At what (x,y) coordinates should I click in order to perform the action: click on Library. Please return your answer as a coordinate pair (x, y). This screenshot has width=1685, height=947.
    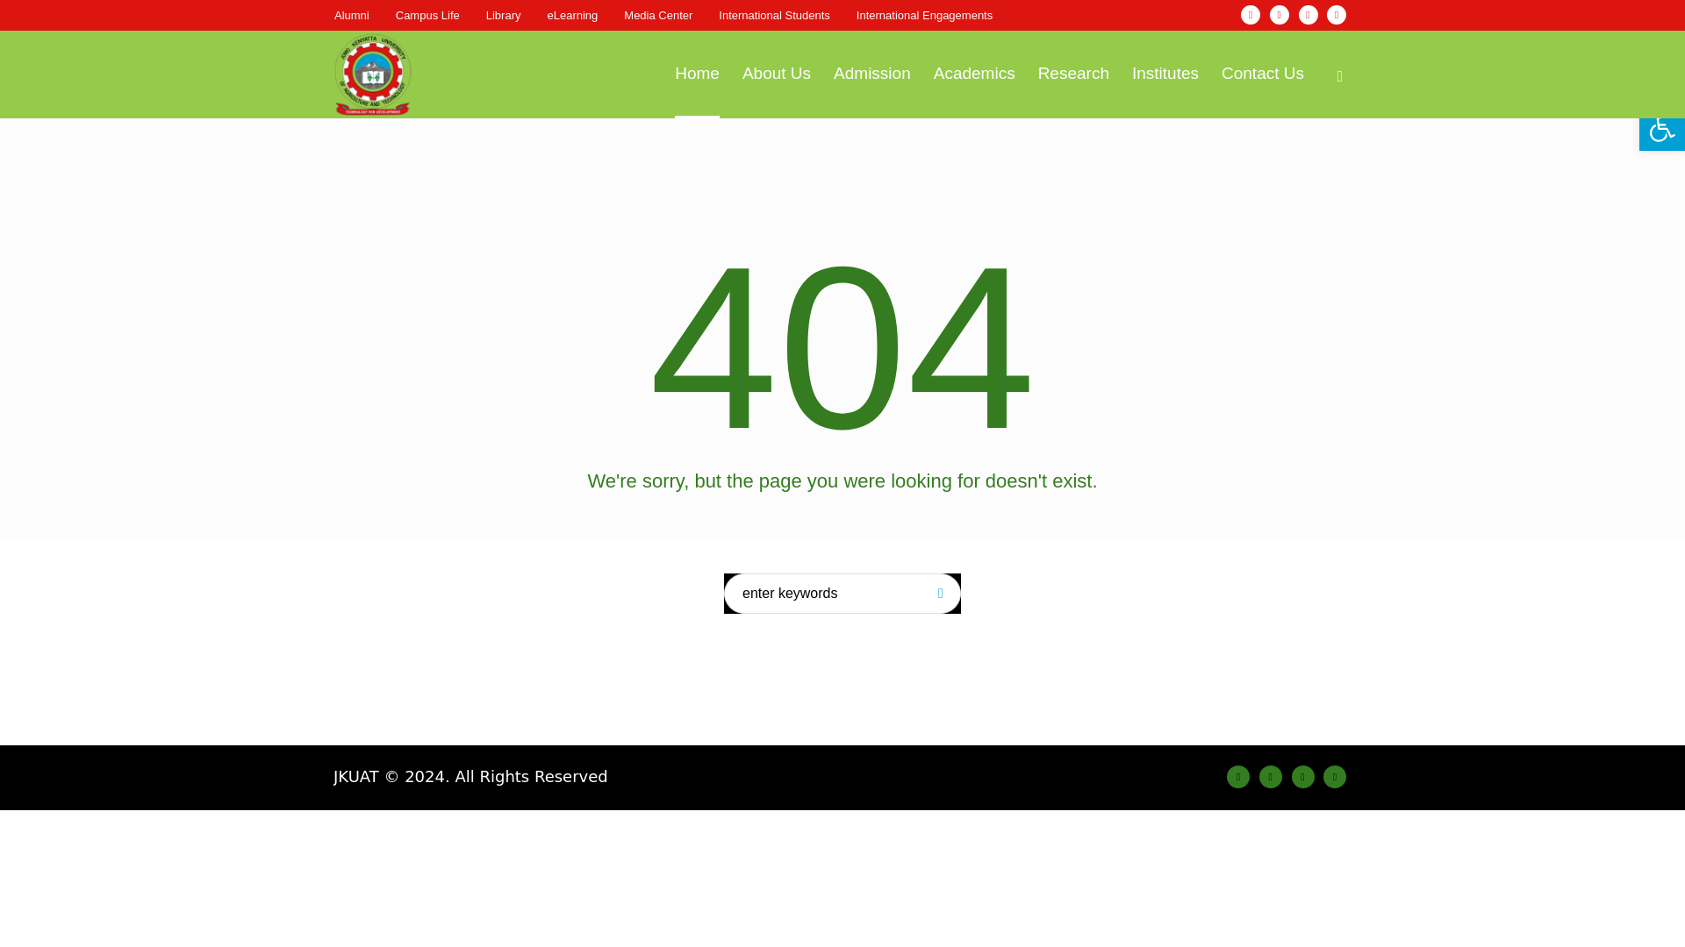
    Looking at the image, I should click on (504, 15).